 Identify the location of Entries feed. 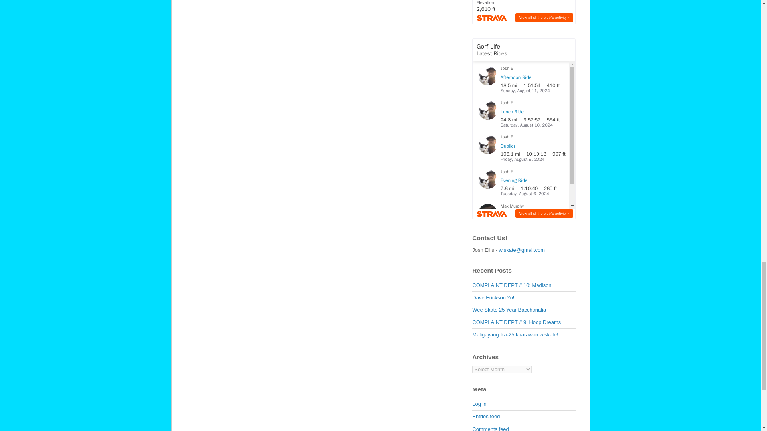
(486, 416).